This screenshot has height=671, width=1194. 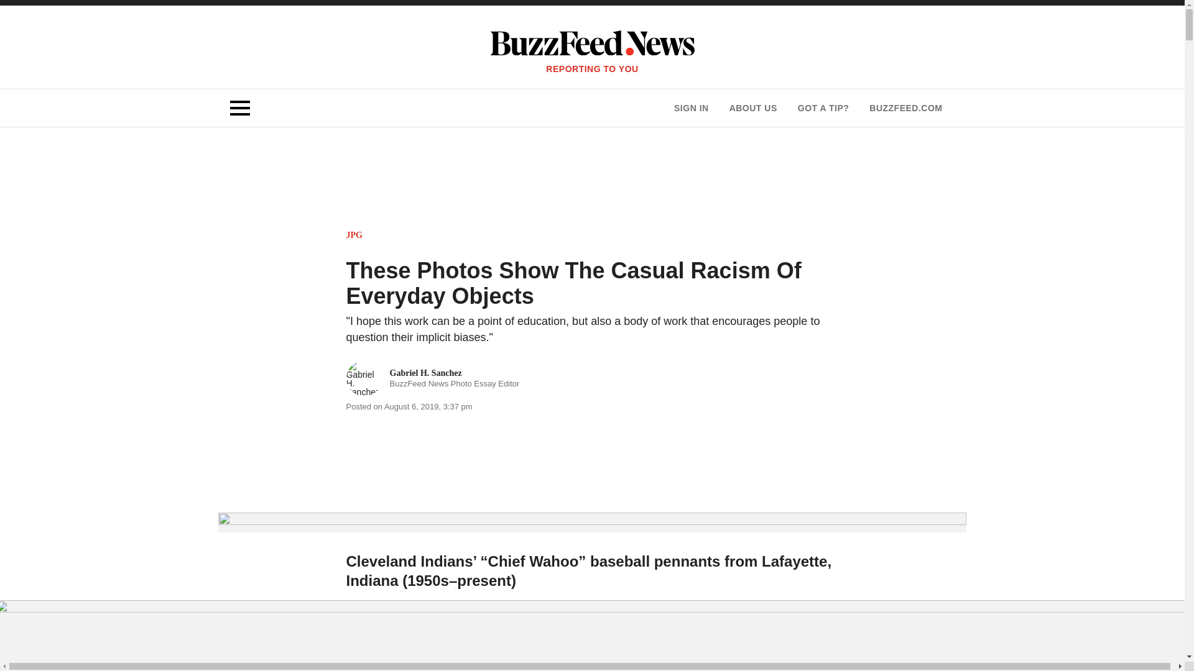 I want to click on SIGN IN, so click(x=691, y=108).